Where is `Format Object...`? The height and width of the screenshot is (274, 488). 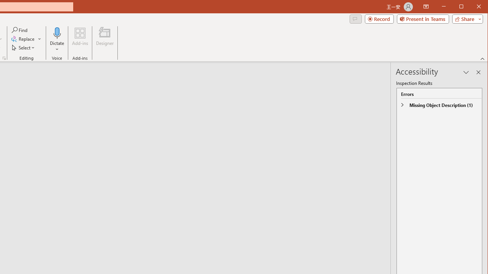 Format Object... is located at coordinates (4, 58).